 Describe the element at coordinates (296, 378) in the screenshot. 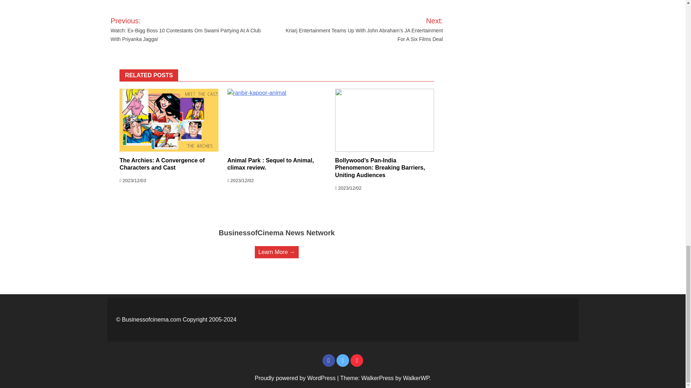

I see `Proudly powered by WordPress` at that location.